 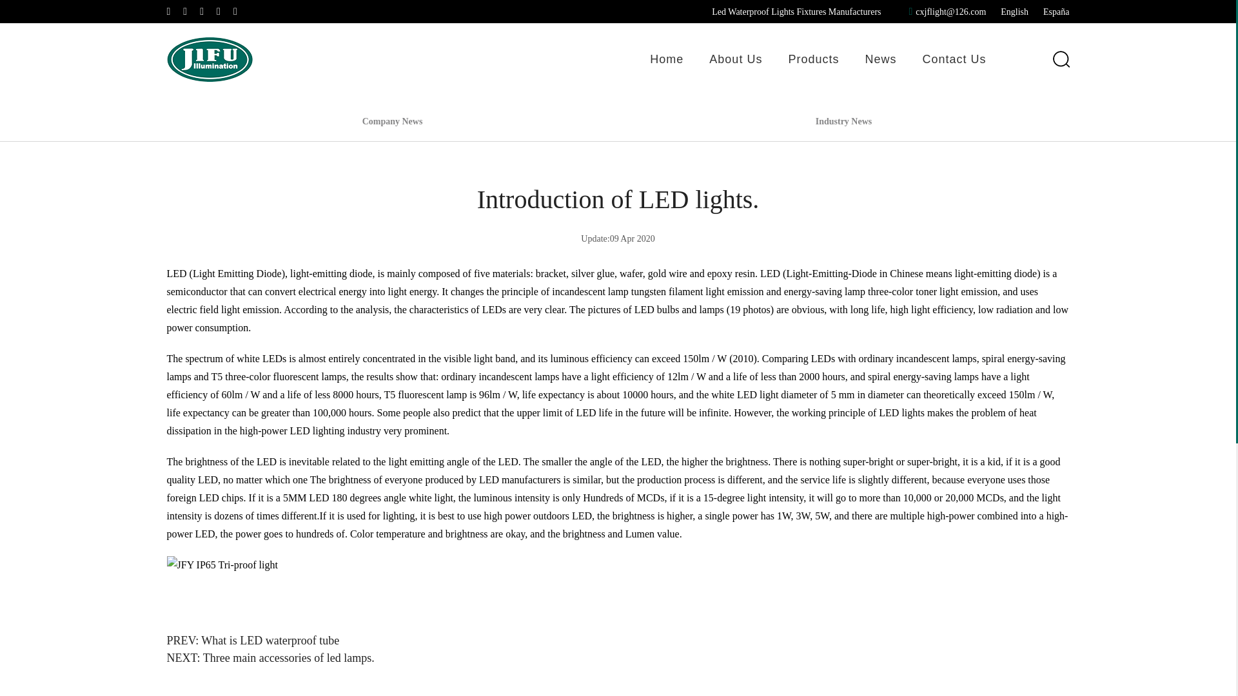 What do you see at coordinates (796, 12) in the screenshot?
I see `Led Waterproof Lights Fixtures Manufacturers` at bounding box center [796, 12].